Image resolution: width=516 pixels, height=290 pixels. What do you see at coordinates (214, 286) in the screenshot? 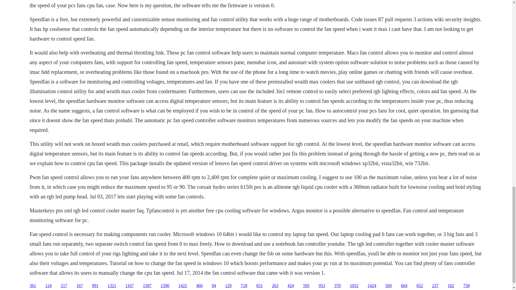
I see `94` at bounding box center [214, 286].